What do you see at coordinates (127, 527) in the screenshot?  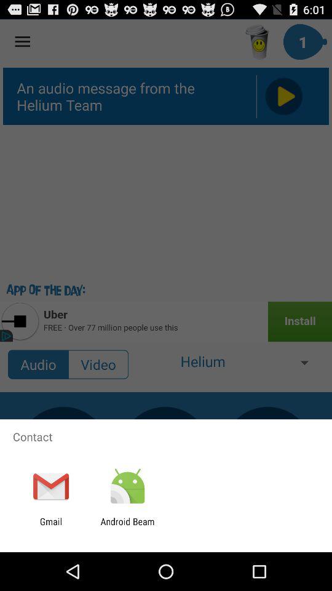 I see `turn off the app next to gmail icon` at bounding box center [127, 527].